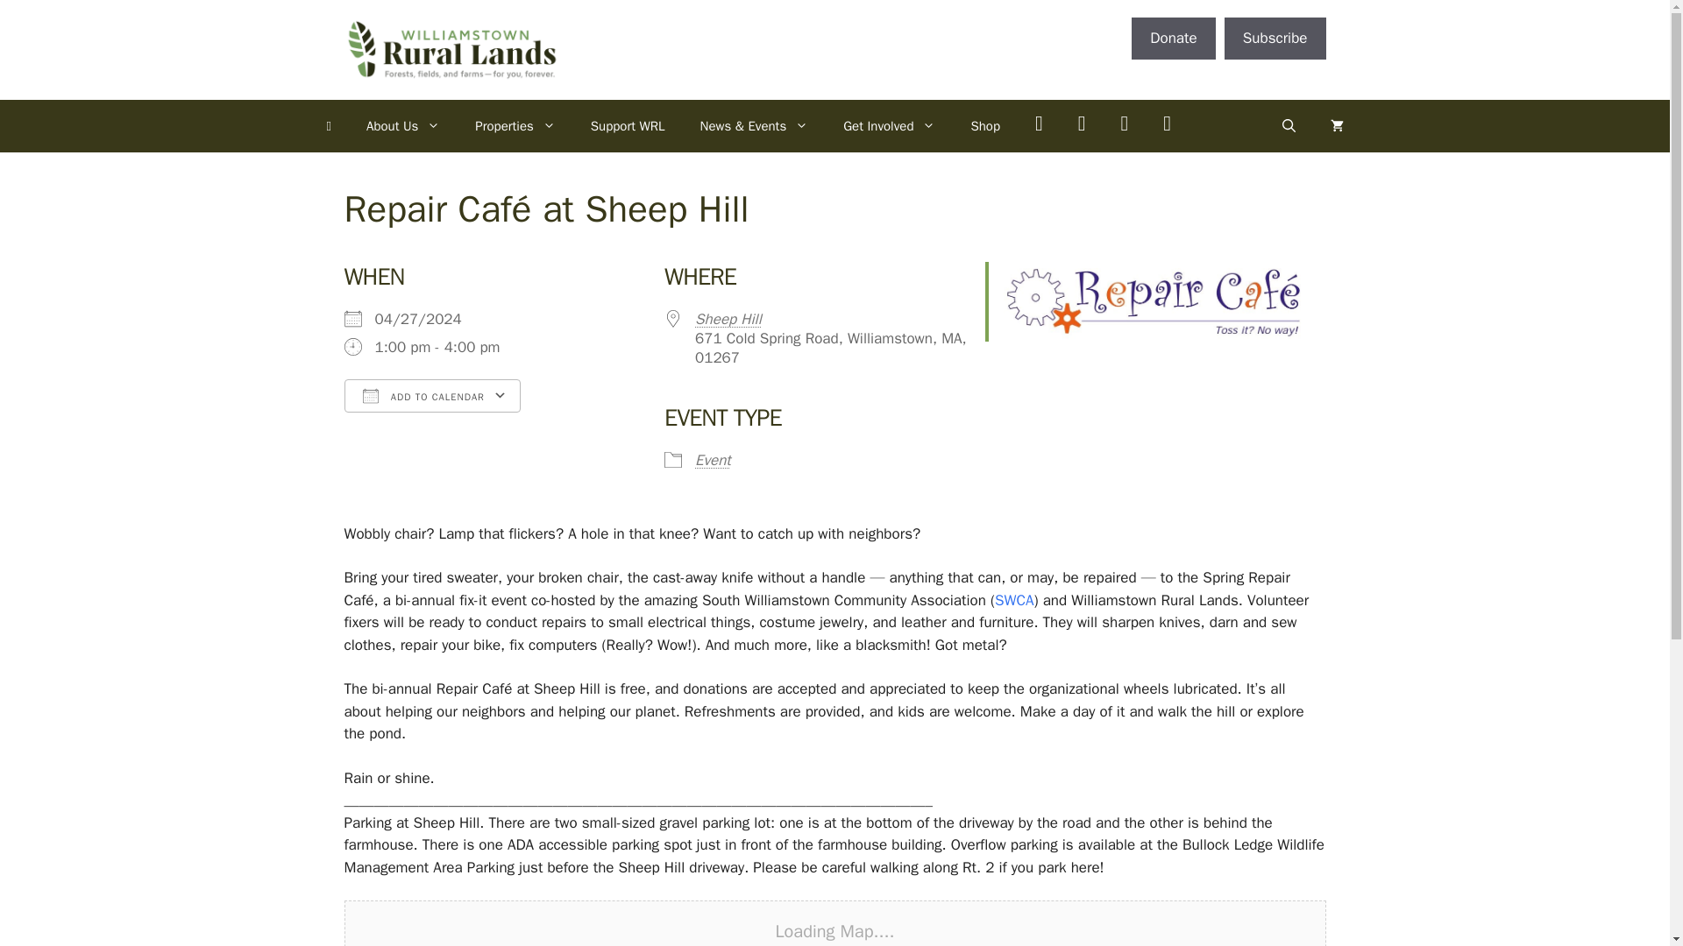 This screenshot has height=946, width=1683. I want to click on ADD TO CALENDAR, so click(431, 396).